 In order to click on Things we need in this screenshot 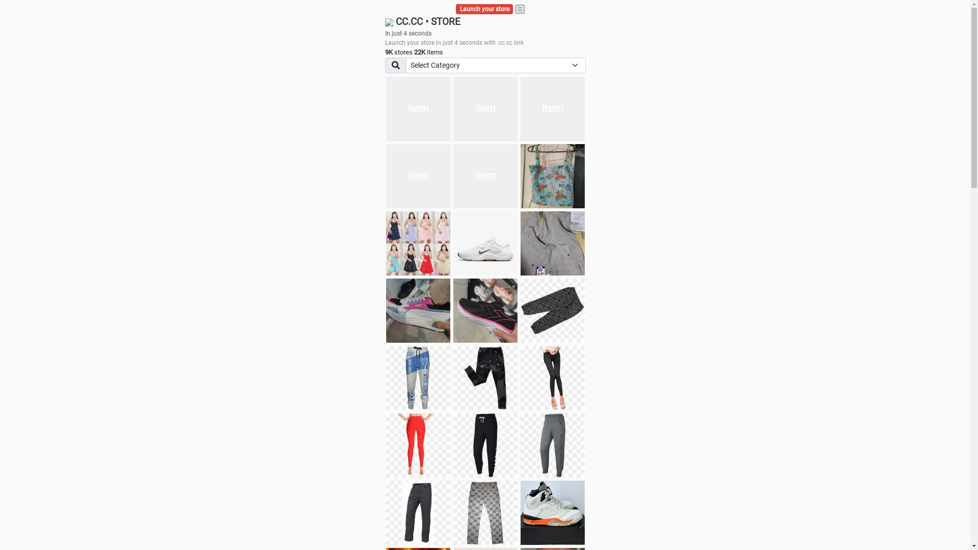, I will do `click(485, 176)`.